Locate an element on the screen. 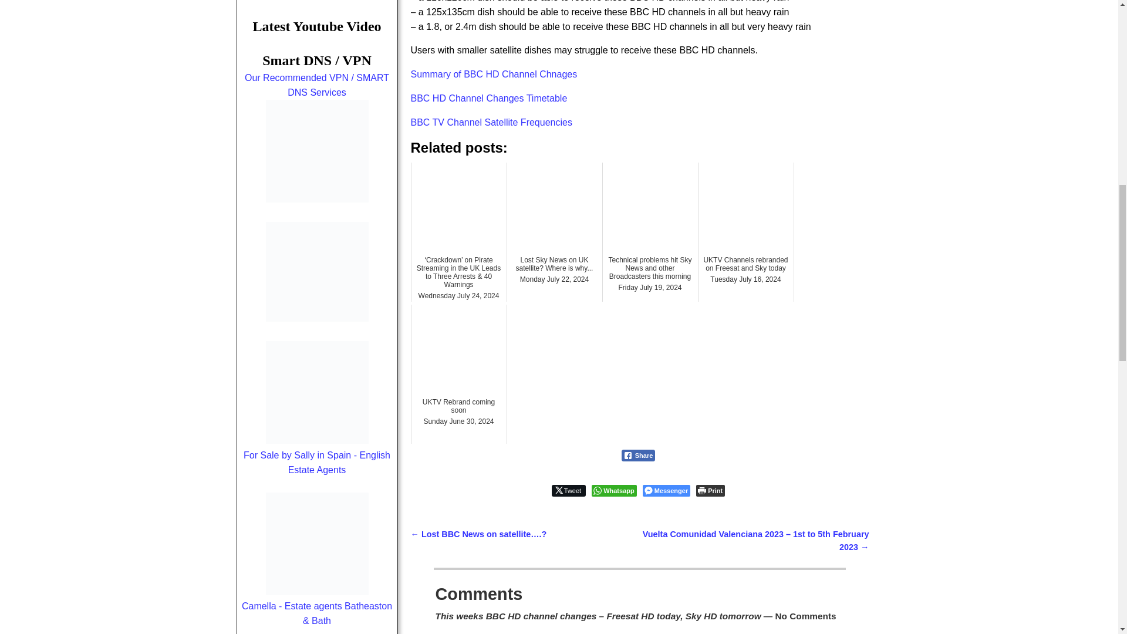 This screenshot has width=1127, height=634. Smart DNS Proxy Services is located at coordinates (316, 198).